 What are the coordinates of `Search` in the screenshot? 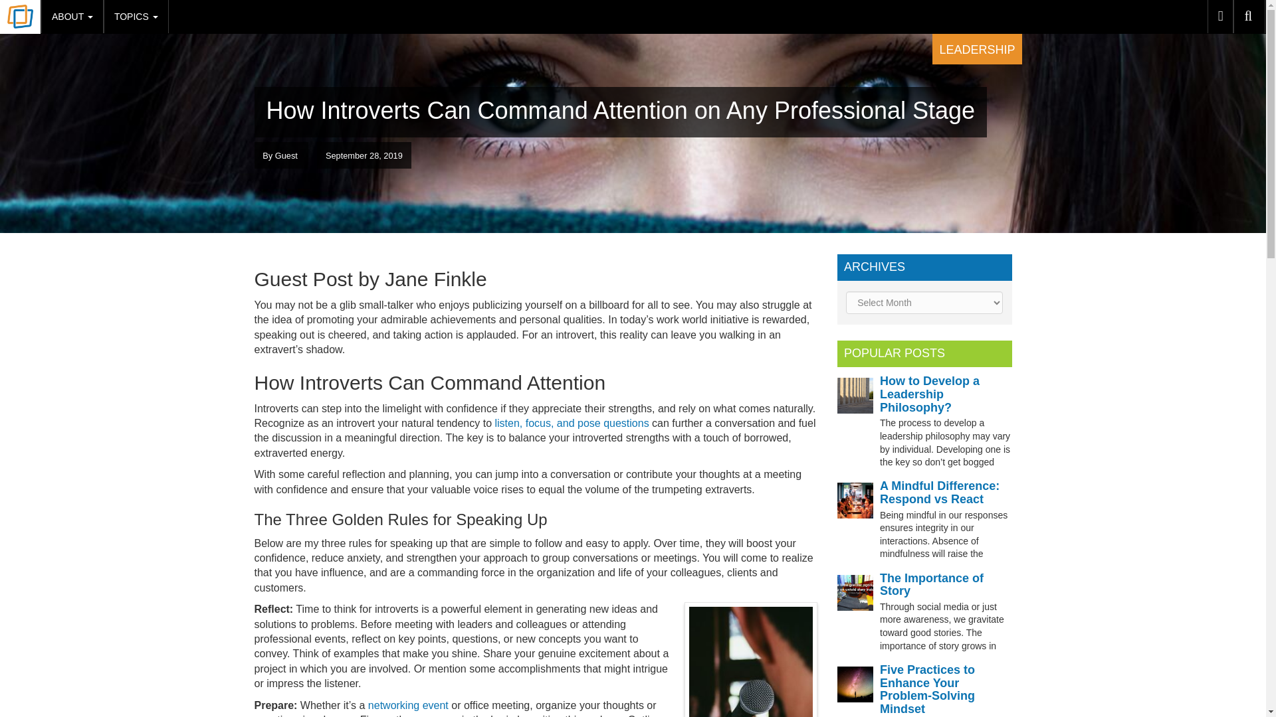 It's located at (1249, 16).